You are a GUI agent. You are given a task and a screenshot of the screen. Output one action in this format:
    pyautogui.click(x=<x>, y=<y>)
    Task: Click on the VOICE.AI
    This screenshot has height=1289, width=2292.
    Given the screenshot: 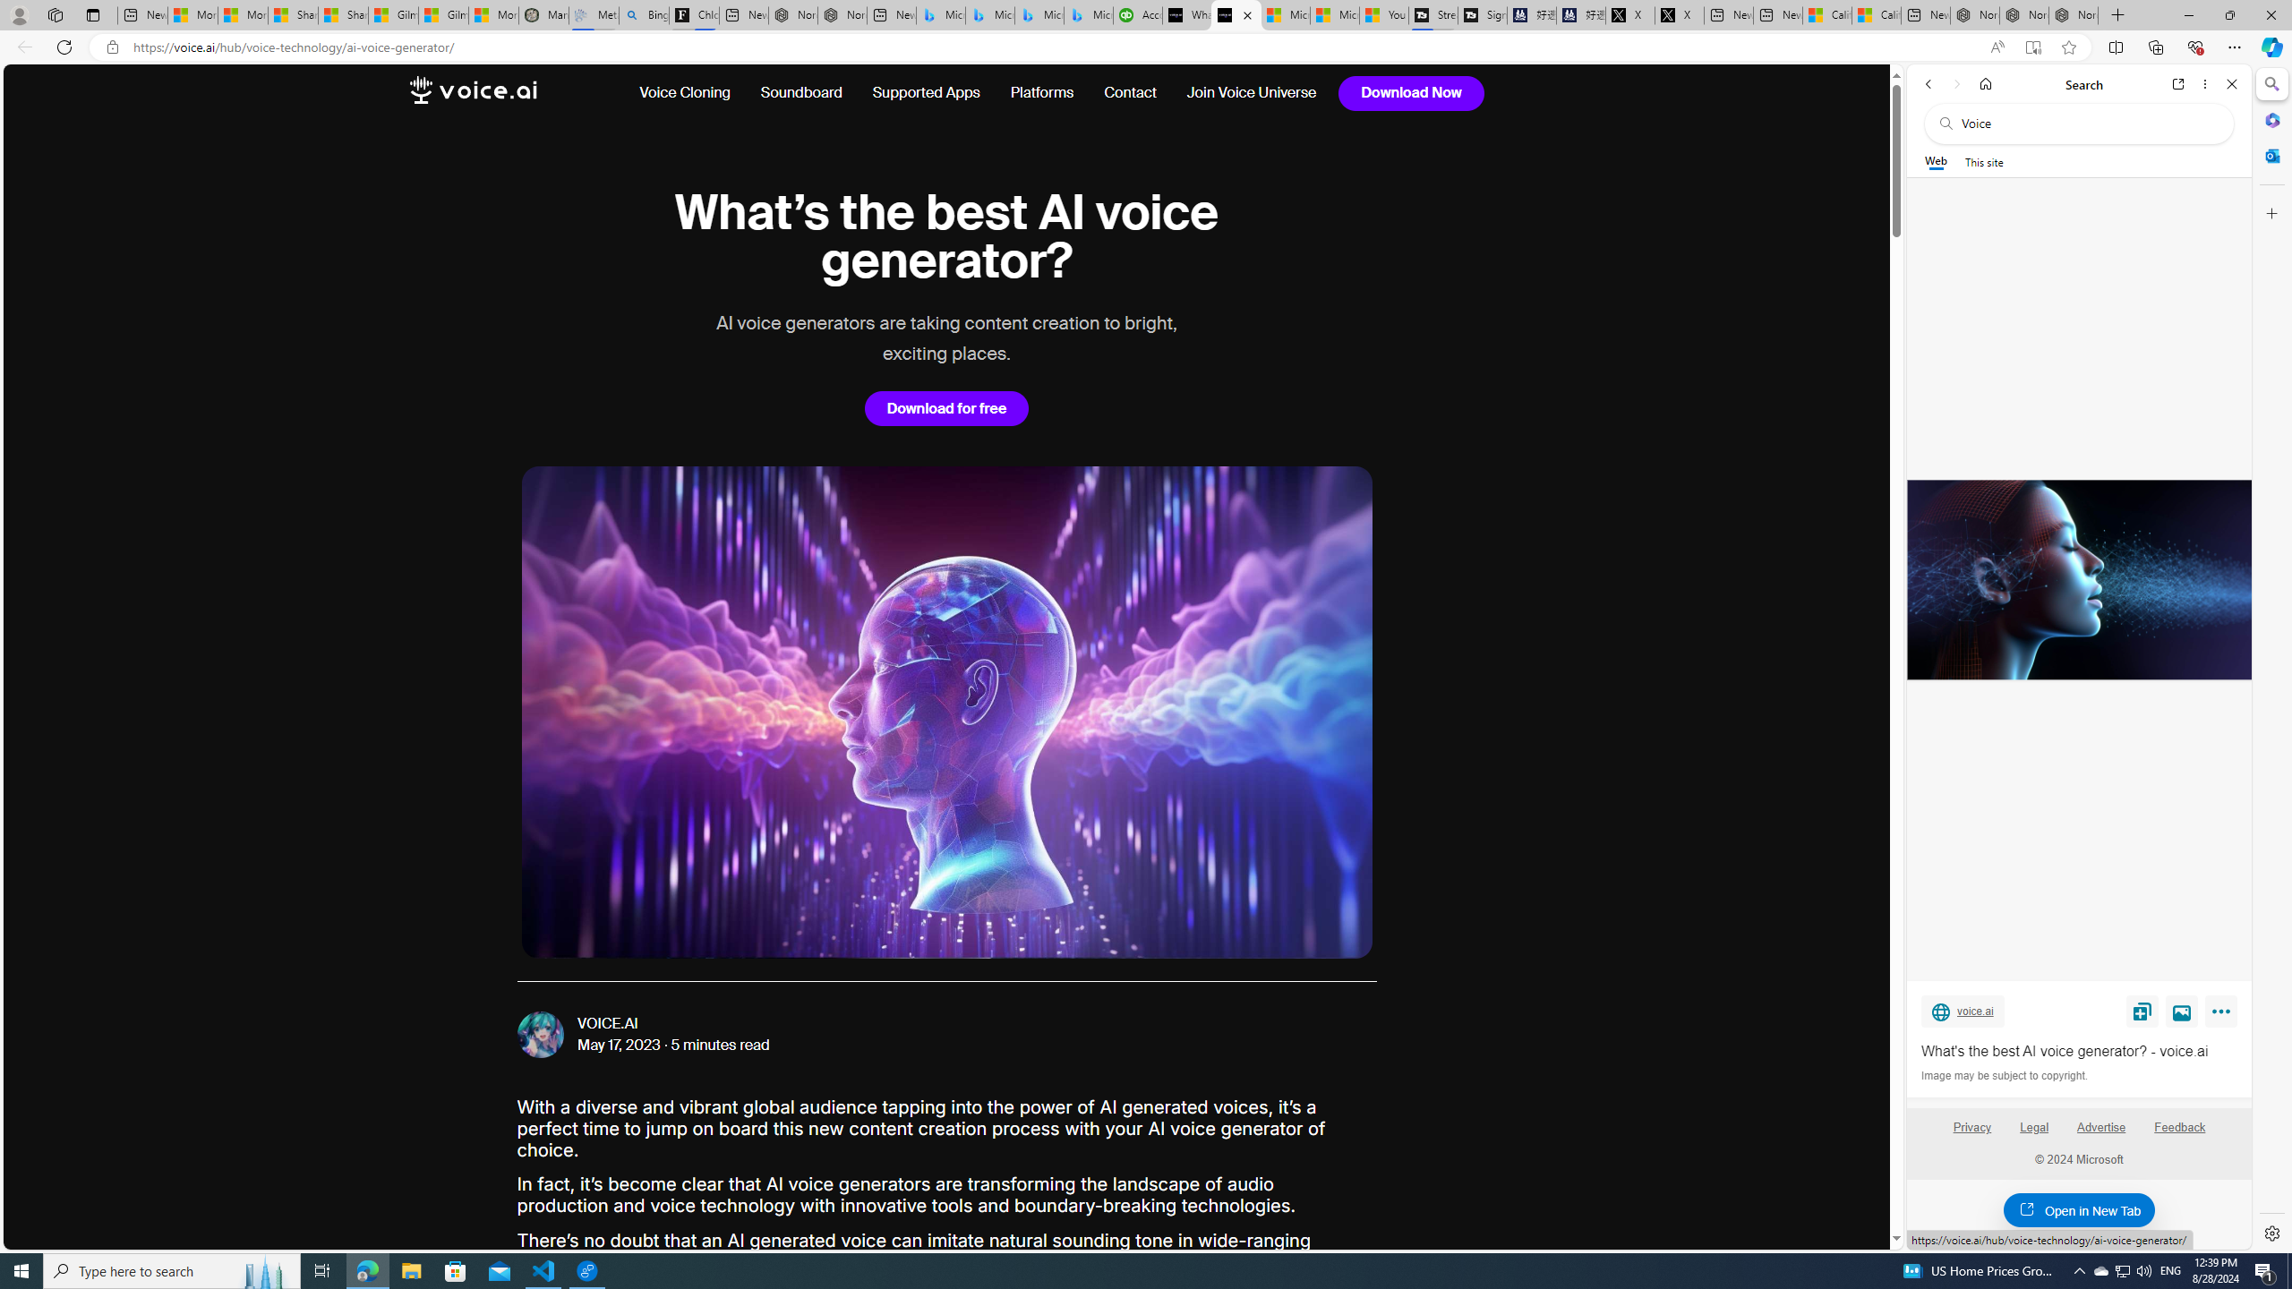 What is the action you would take?
    pyautogui.click(x=609, y=1024)
    